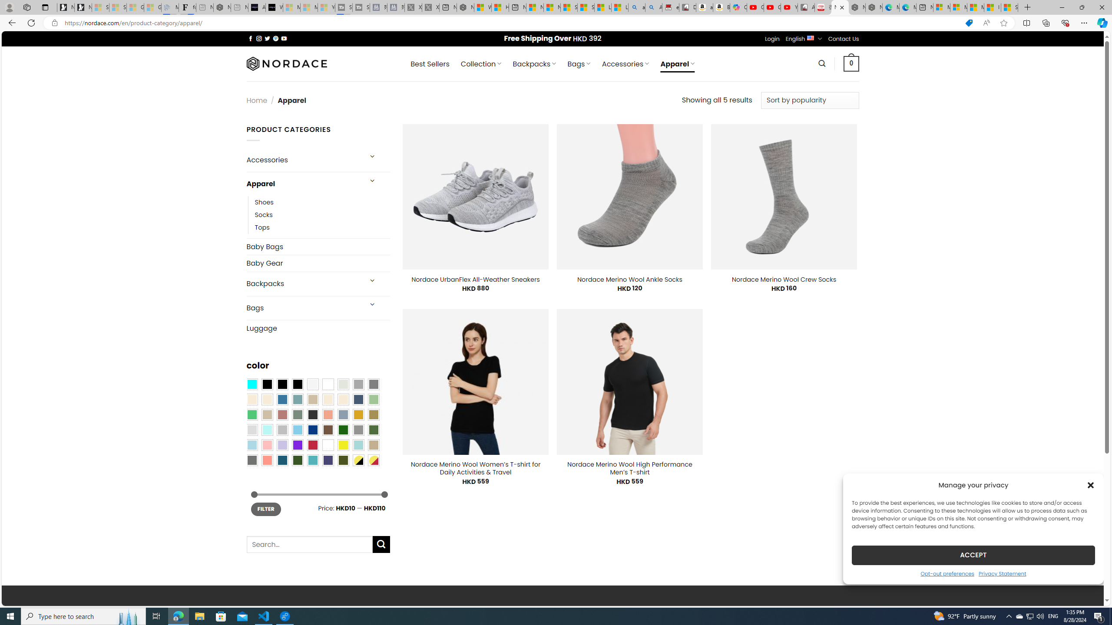 This screenshot has height=625, width=1112. What do you see at coordinates (282, 384) in the screenshot?
I see `Black` at bounding box center [282, 384].